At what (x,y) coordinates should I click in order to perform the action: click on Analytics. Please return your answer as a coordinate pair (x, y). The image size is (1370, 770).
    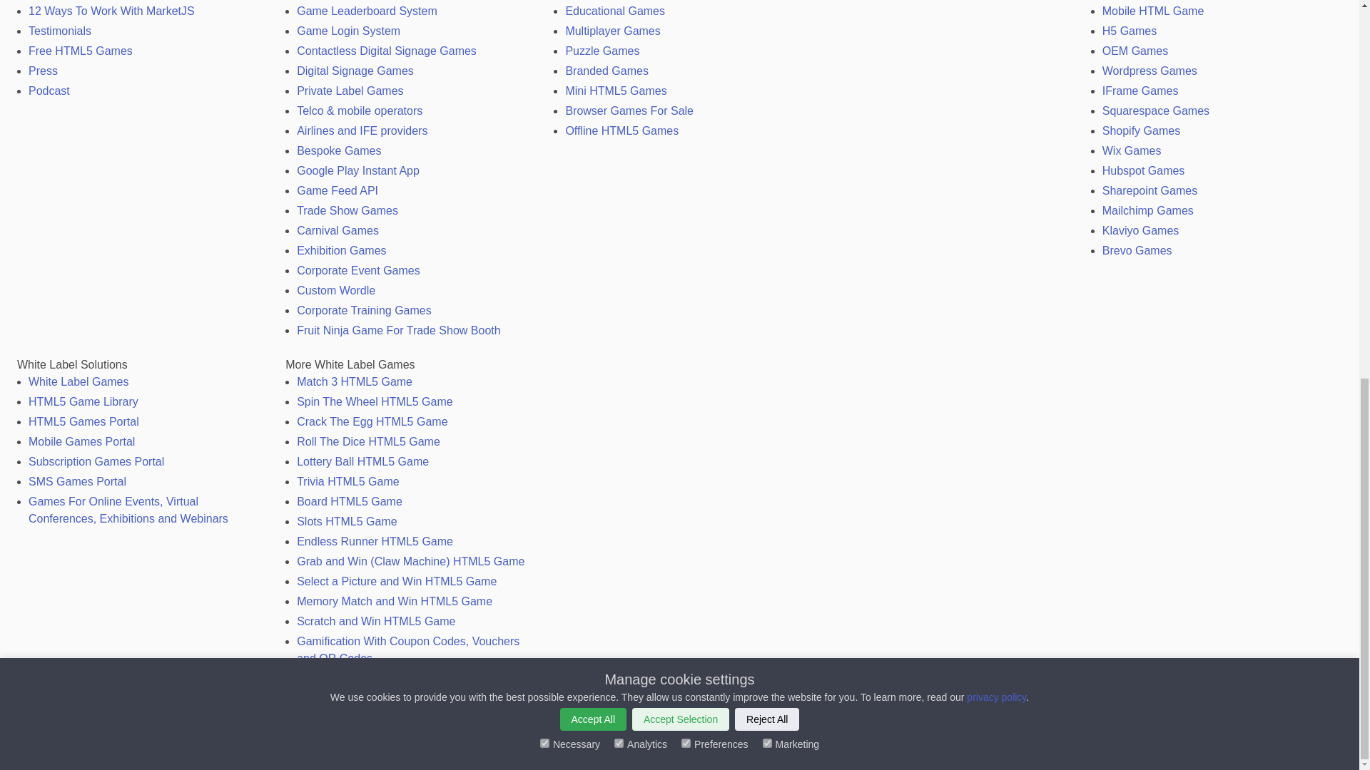
    Looking at the image, I should click on (618, 2).